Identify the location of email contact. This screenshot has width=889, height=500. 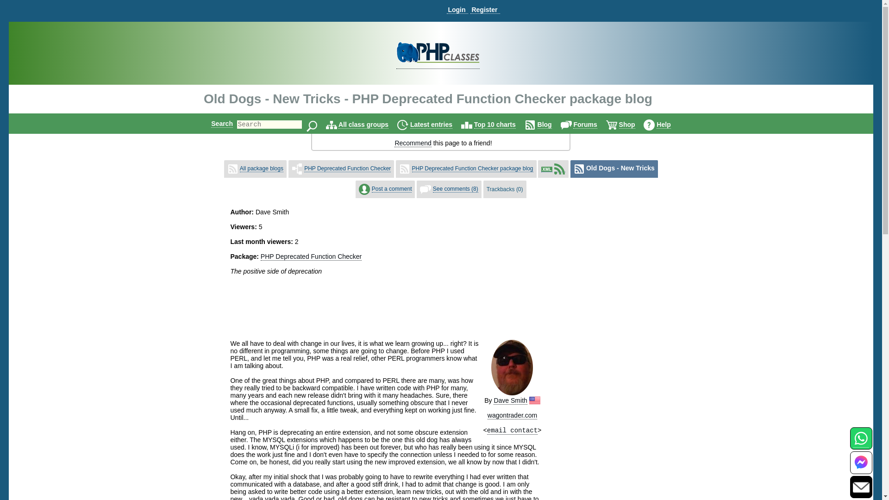
(512, 431).